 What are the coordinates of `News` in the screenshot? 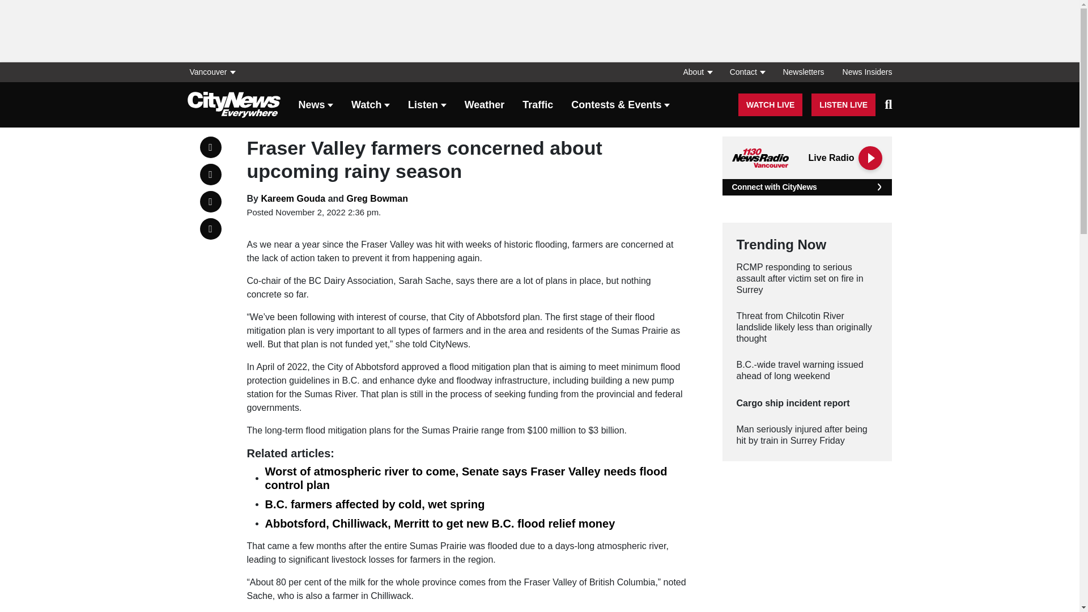 It's located at (315, 105).